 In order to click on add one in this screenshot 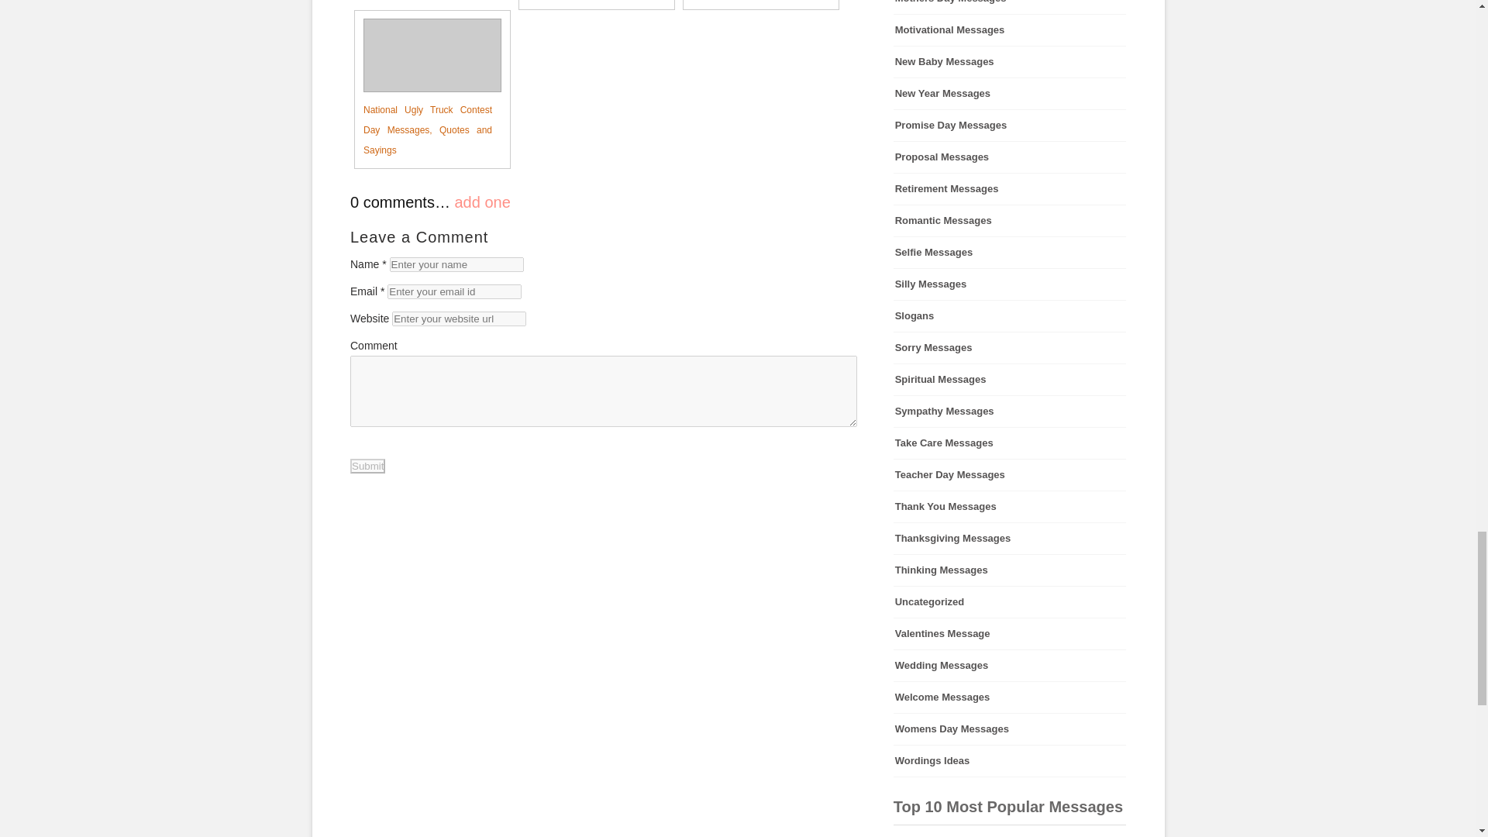, I will do `click(482, 201)`.